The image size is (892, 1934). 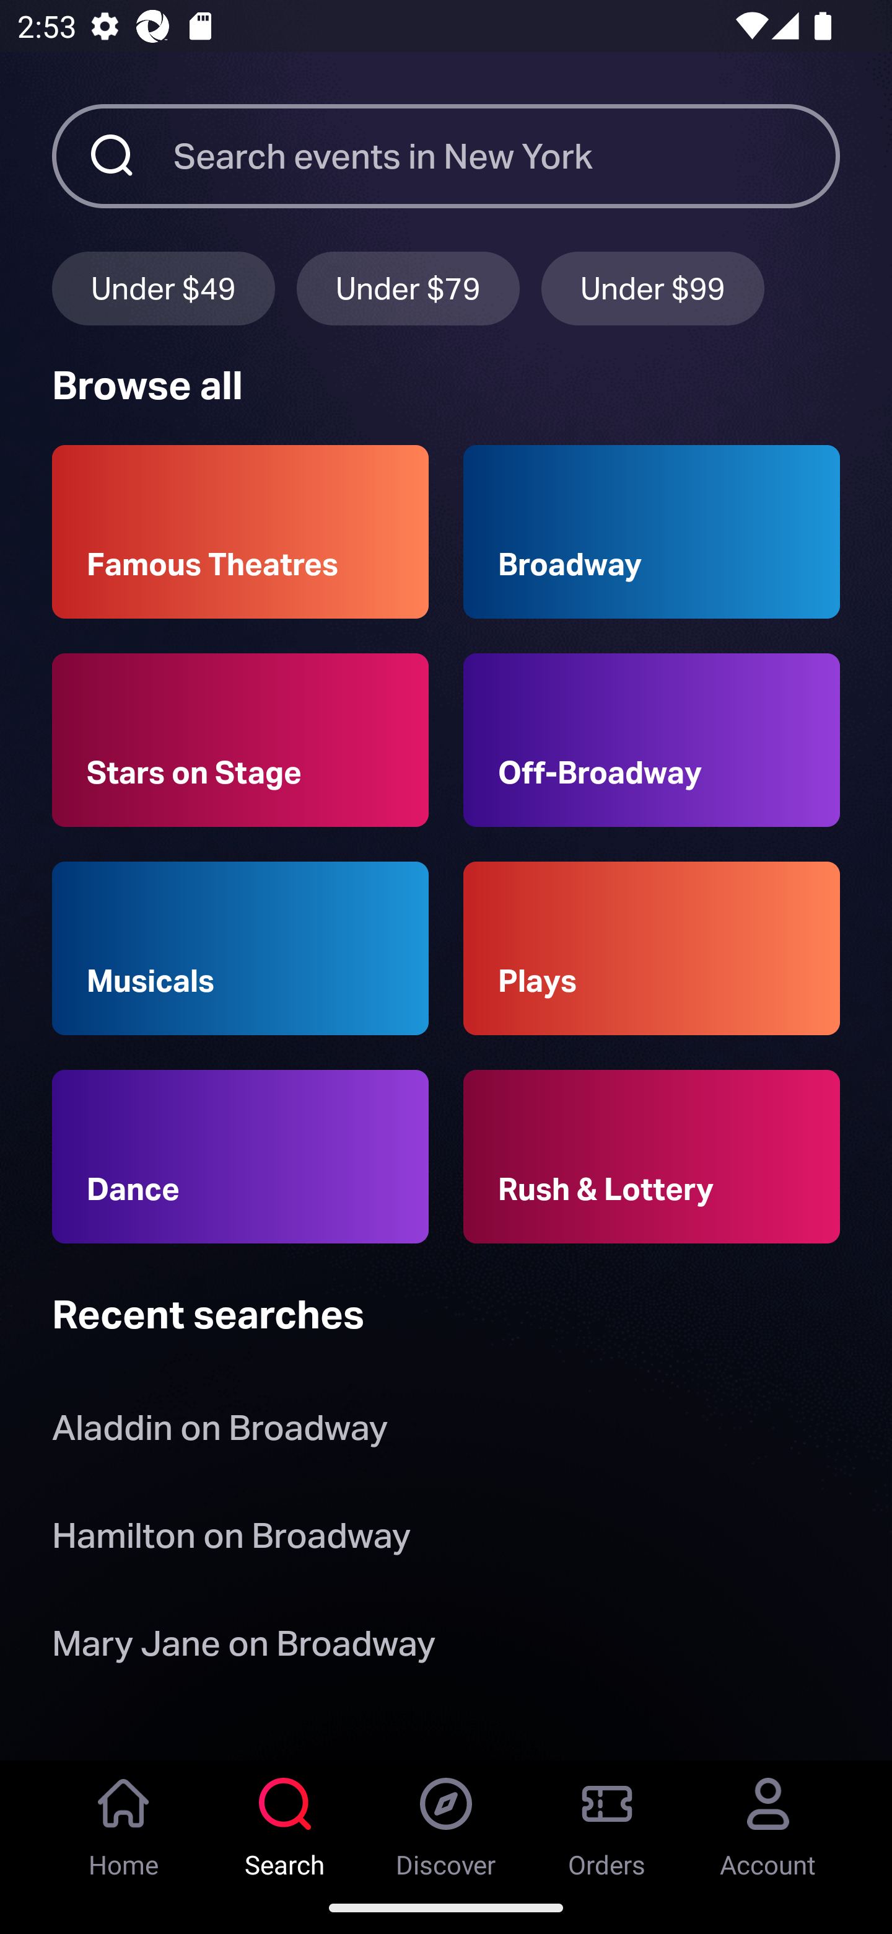 What do you see at coordinates (124, 1821) in the screenshot?
I see `Home` at bounding box center [124, 1821].